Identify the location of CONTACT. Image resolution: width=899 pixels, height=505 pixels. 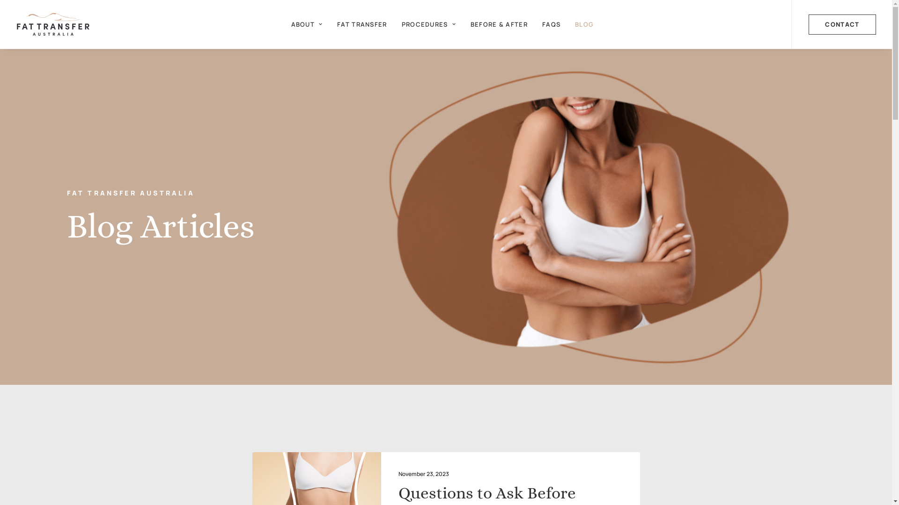
(842, 24).